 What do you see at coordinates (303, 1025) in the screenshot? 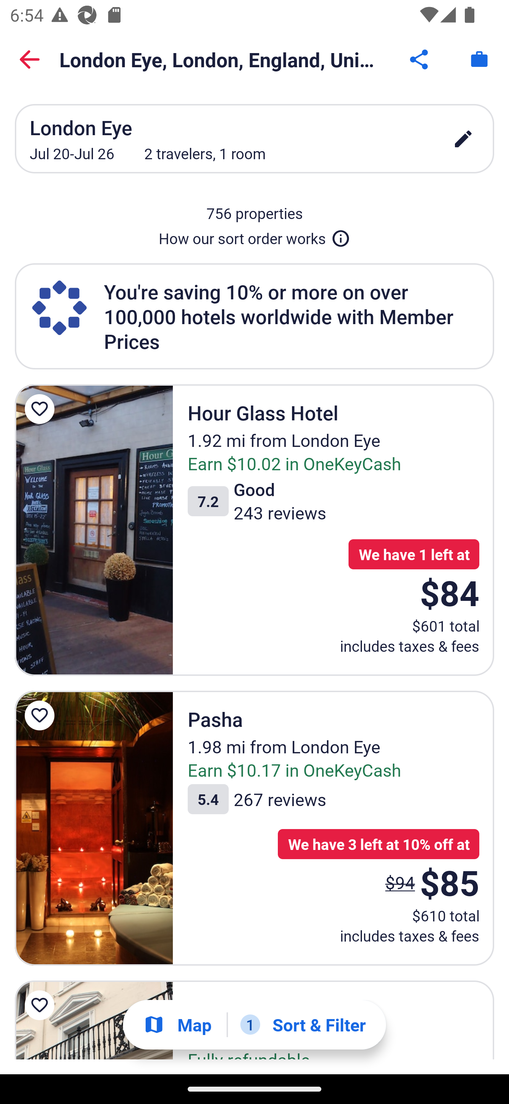
I see `1 Sort & Filter 1 Filter applied. Filters Button` at bounding box center [303, 1025].